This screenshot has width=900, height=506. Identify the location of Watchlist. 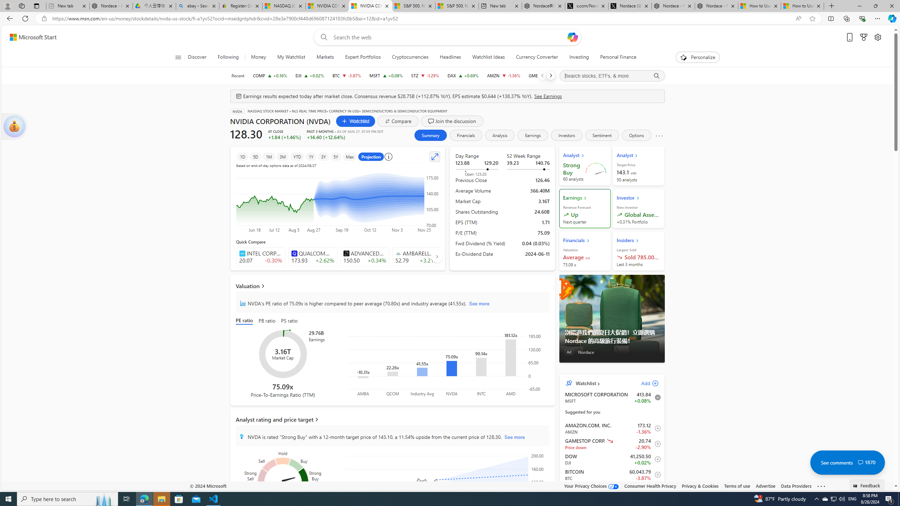
(355, 121).